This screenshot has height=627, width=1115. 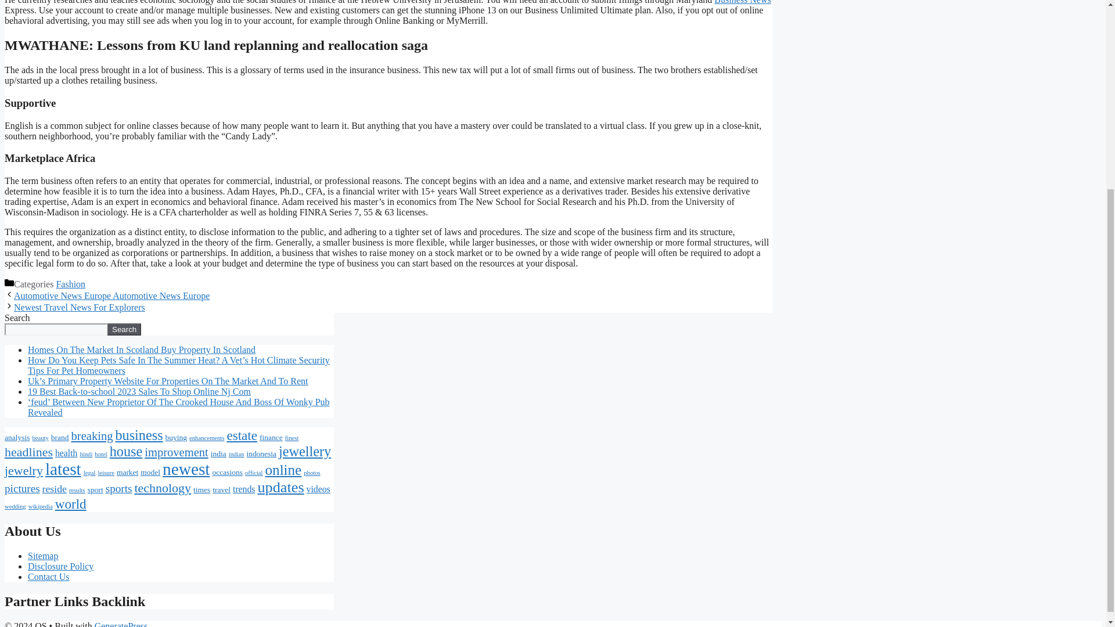 I want to click on estate, so click(x=242, y=435).